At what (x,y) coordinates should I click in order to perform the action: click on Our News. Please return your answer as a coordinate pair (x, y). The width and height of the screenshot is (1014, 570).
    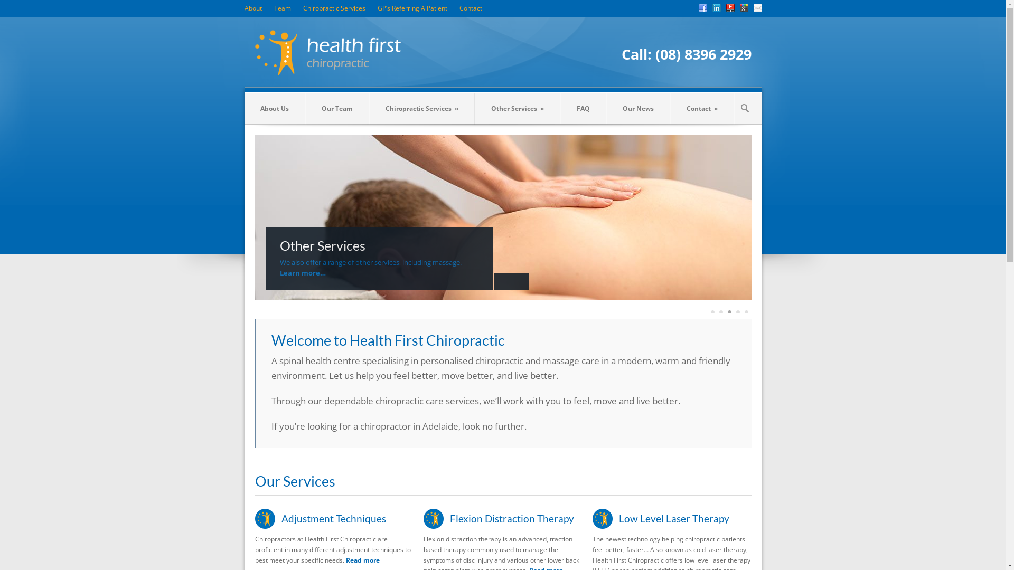
    Looking at the image, I should click on (638, 109).